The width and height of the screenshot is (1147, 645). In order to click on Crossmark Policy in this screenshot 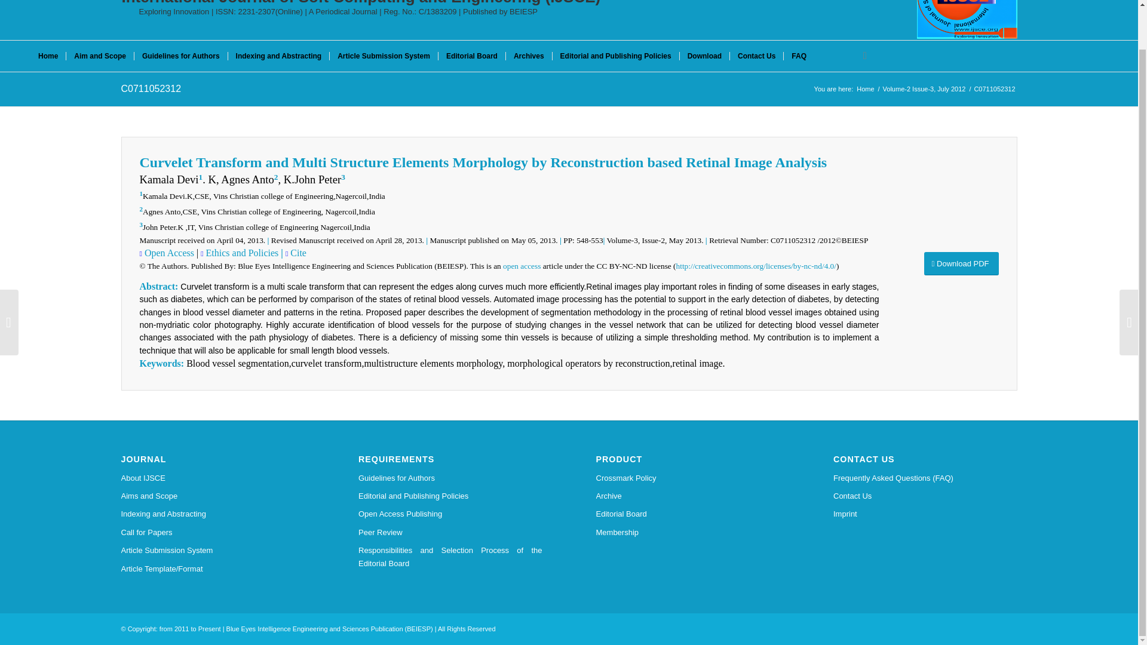, I will do `click(688, 478)`.